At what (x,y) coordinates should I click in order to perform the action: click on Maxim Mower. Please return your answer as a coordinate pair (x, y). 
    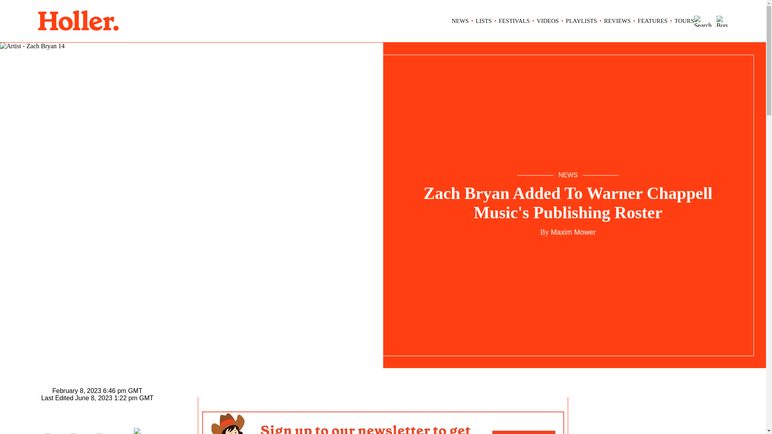
    Looking at the image, I should click on (573, 232).